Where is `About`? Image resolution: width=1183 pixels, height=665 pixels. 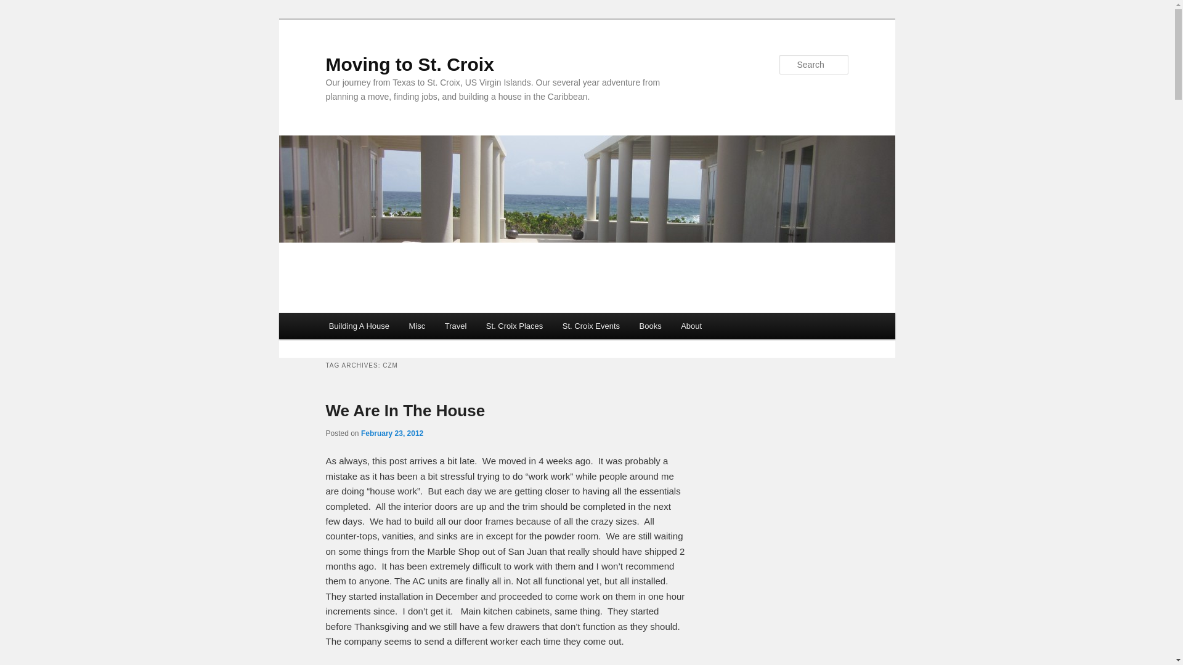
About is located at coordinates (690, 325).